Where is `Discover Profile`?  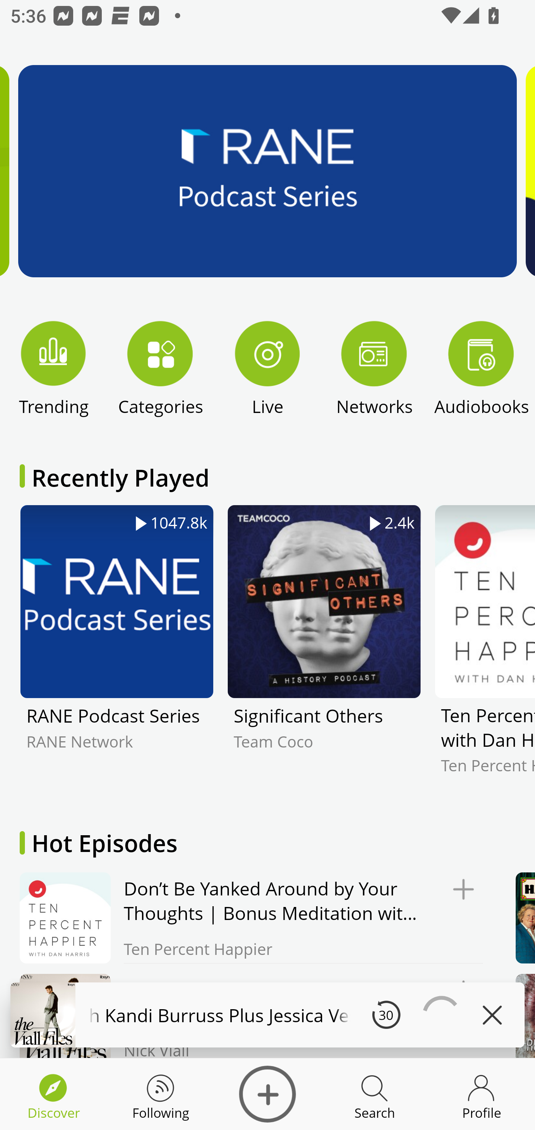 Discover Profile is located at coordinates (481, 1094).